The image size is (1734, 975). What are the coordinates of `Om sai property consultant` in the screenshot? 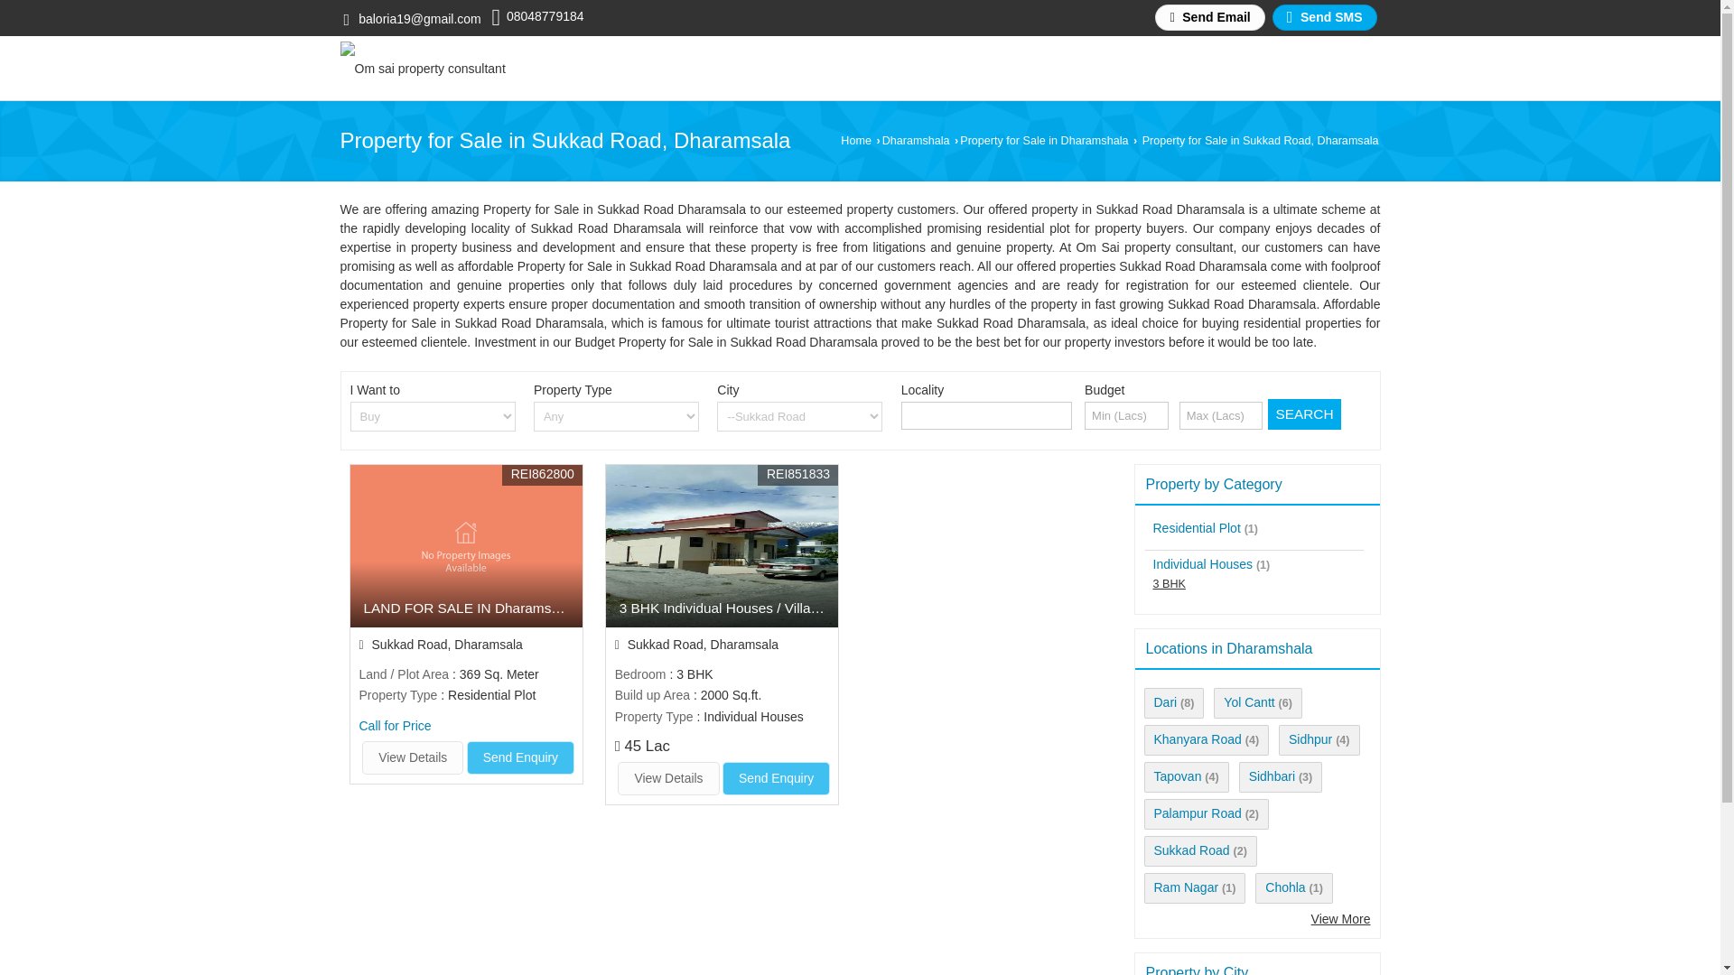 It's located at (422, 68).